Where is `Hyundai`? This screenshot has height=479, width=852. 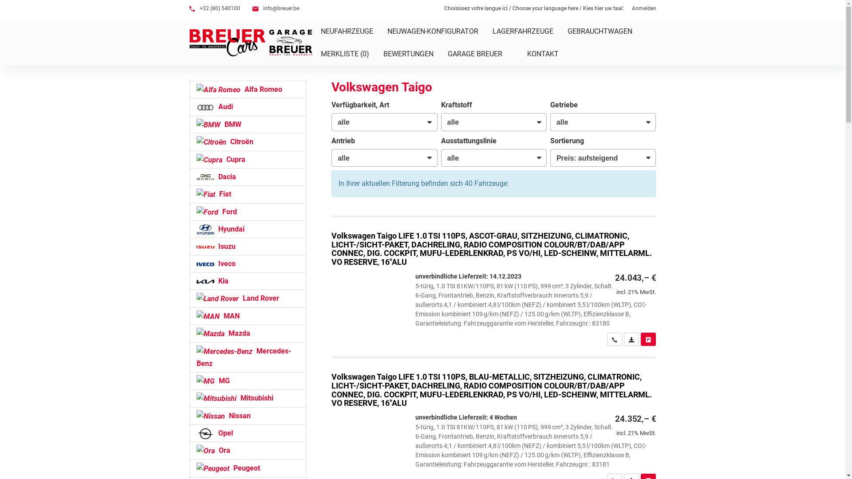
Hyundai is located at coordinates (248, 229).